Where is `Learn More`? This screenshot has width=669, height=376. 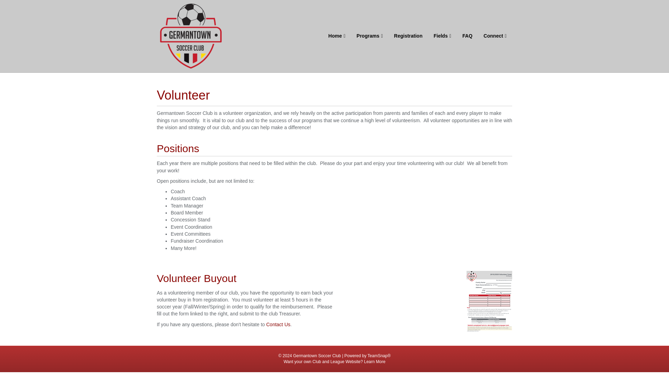 Learn More is located at coordinates (374, 362).